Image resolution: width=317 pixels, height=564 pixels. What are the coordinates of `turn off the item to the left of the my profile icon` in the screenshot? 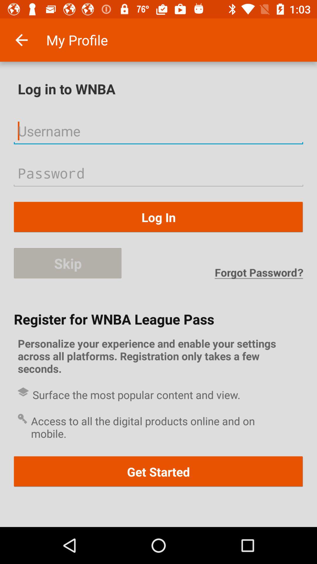 It's located at (21, 40).